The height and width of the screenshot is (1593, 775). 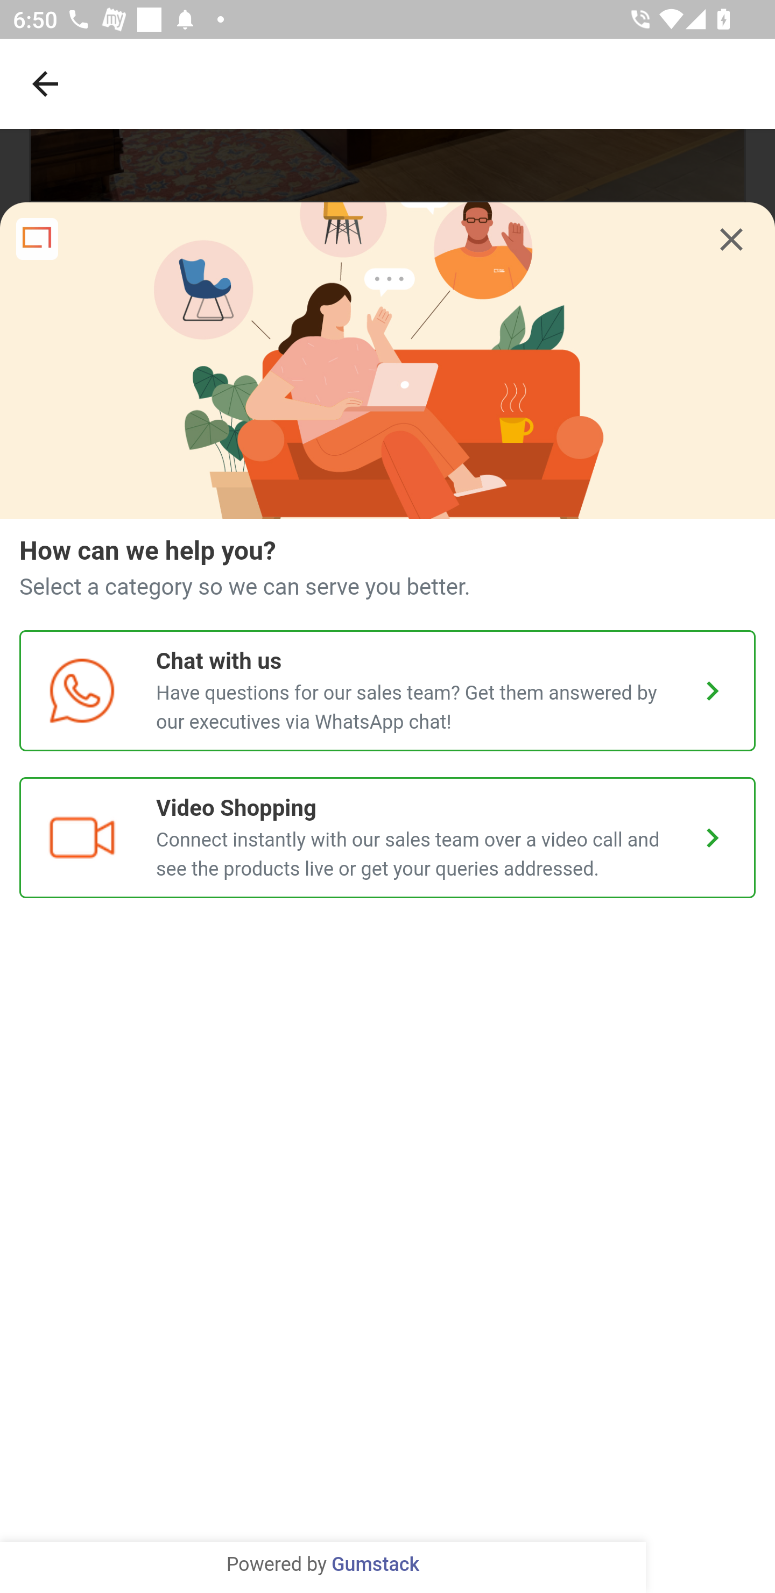 What do you see at coordinates (387, 347) in the screenshot?
I see `VIEW DETAILS` at bounding box center [387, 347].